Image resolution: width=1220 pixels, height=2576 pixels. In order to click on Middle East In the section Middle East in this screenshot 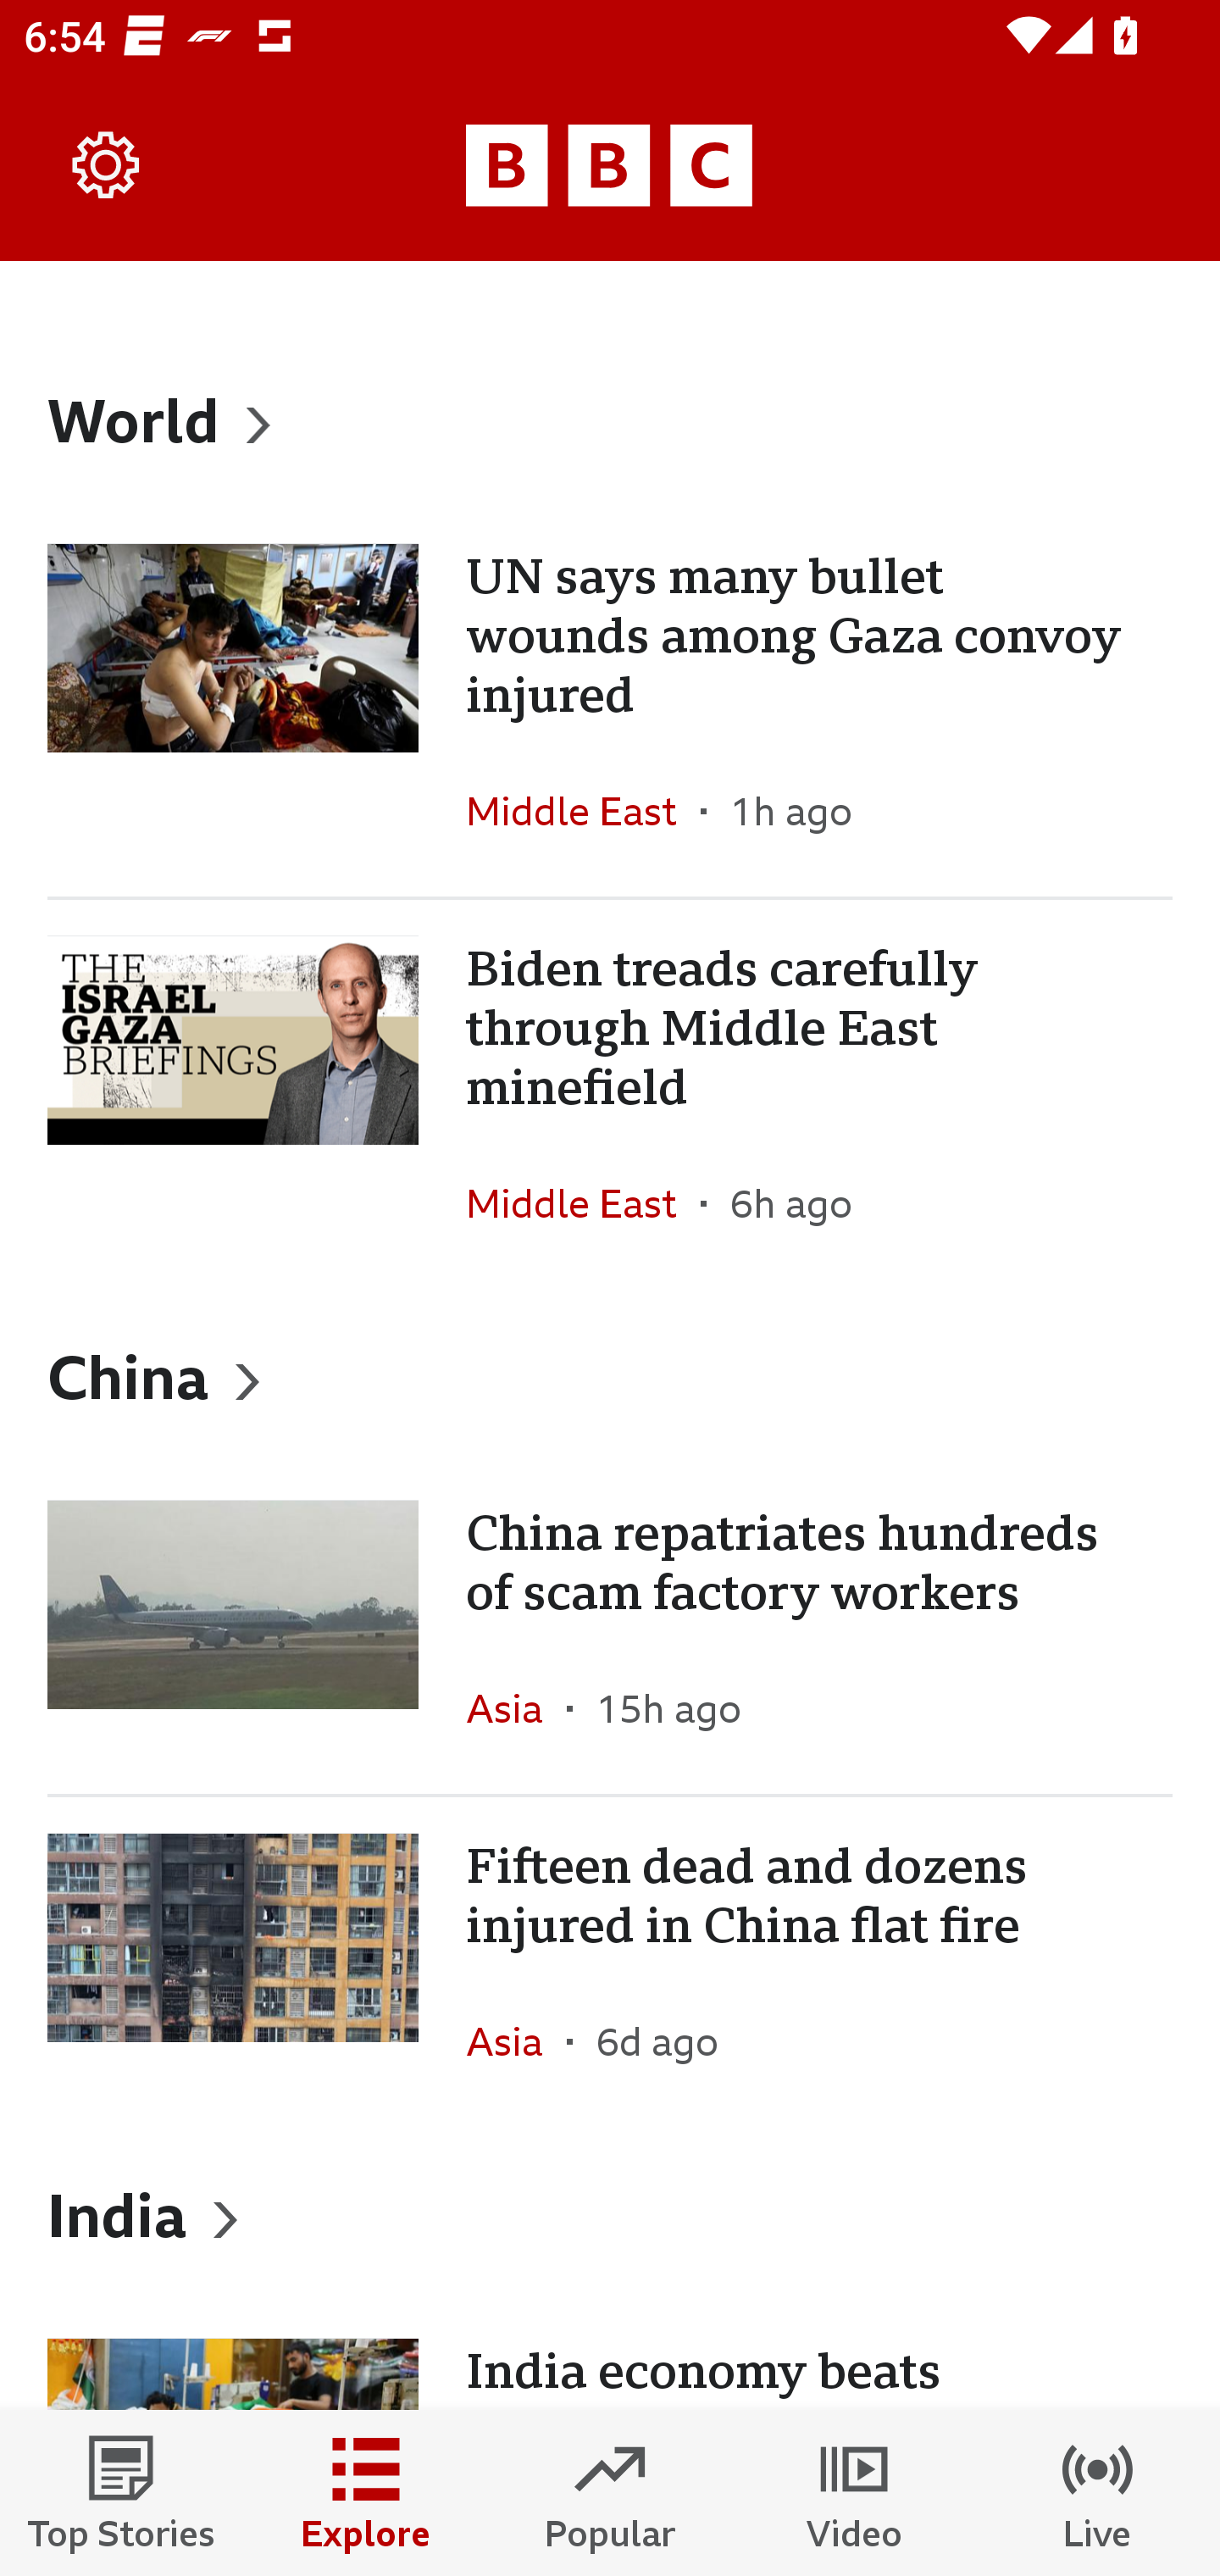, I will do `click(583, 1203)`.